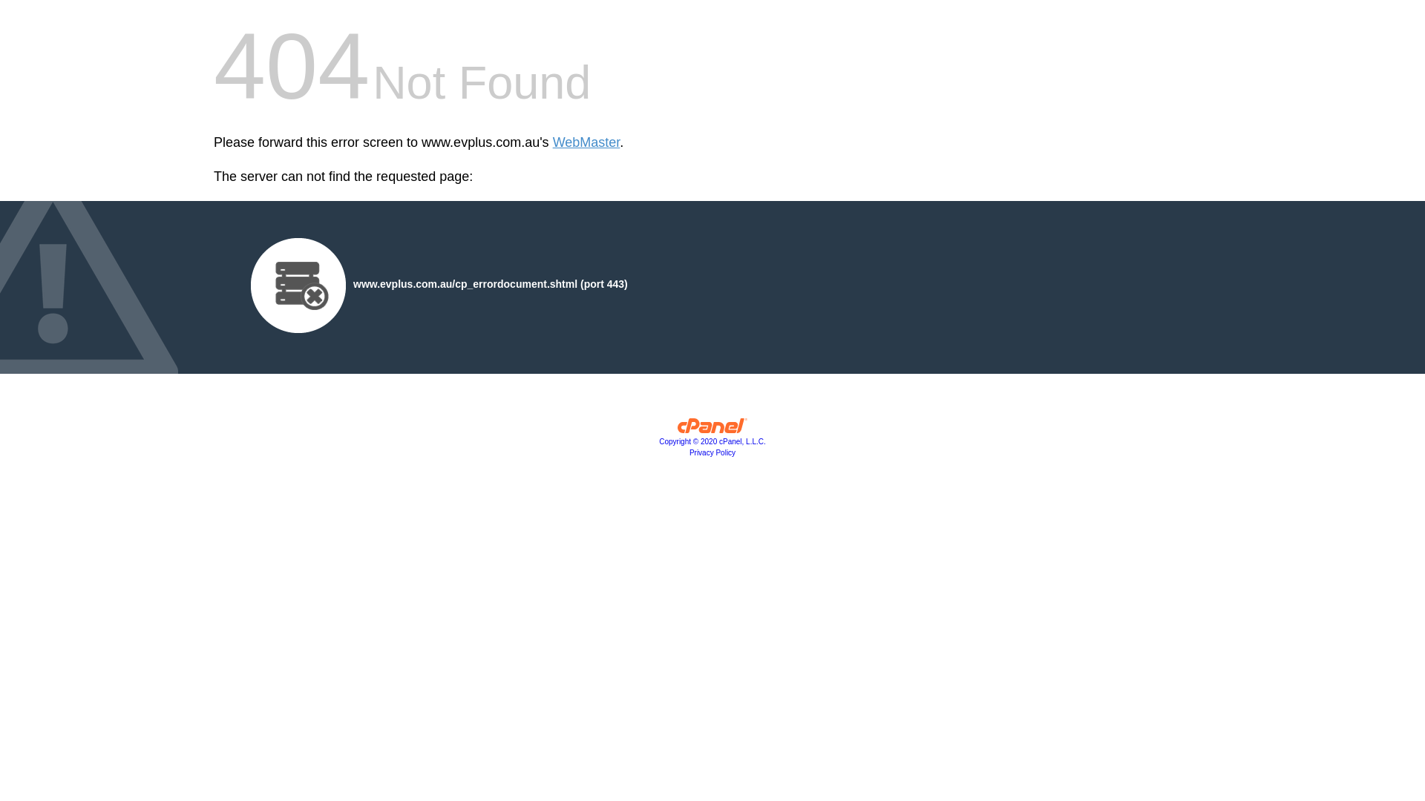 The width and height of the screenshot is (1425, 801). I want to click on cPanel, Inc., so click(712, 429).